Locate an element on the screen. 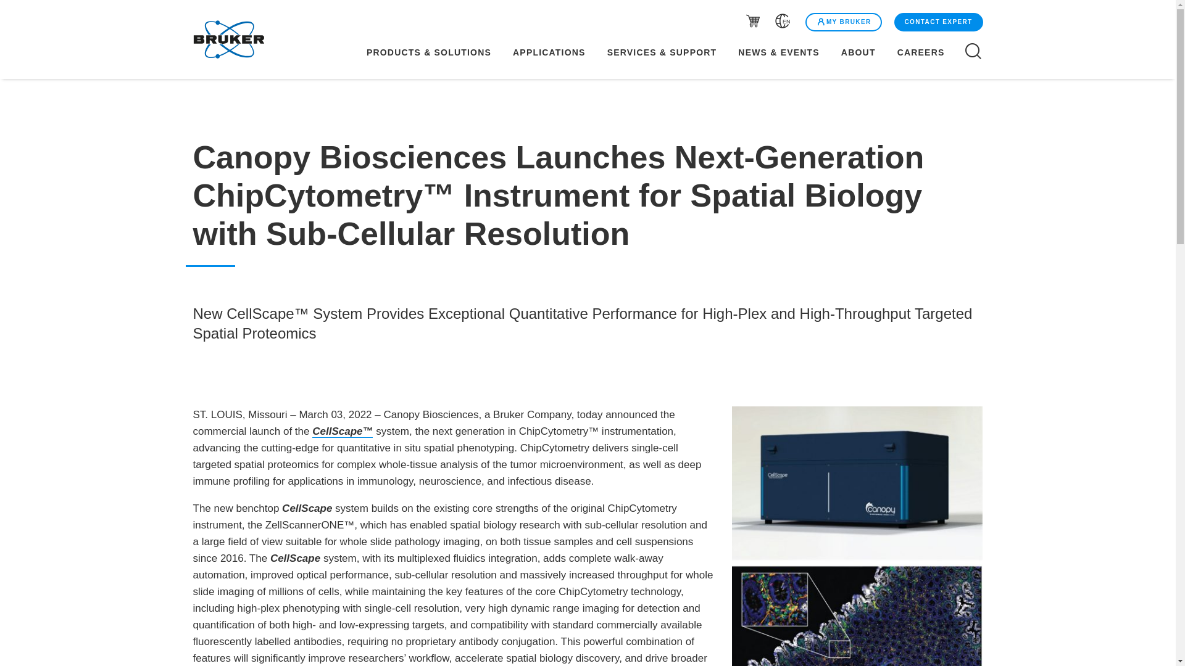 This screenshot has height=666, width=1185. CONTACT EXPERT is located at coordinates (937, 22).